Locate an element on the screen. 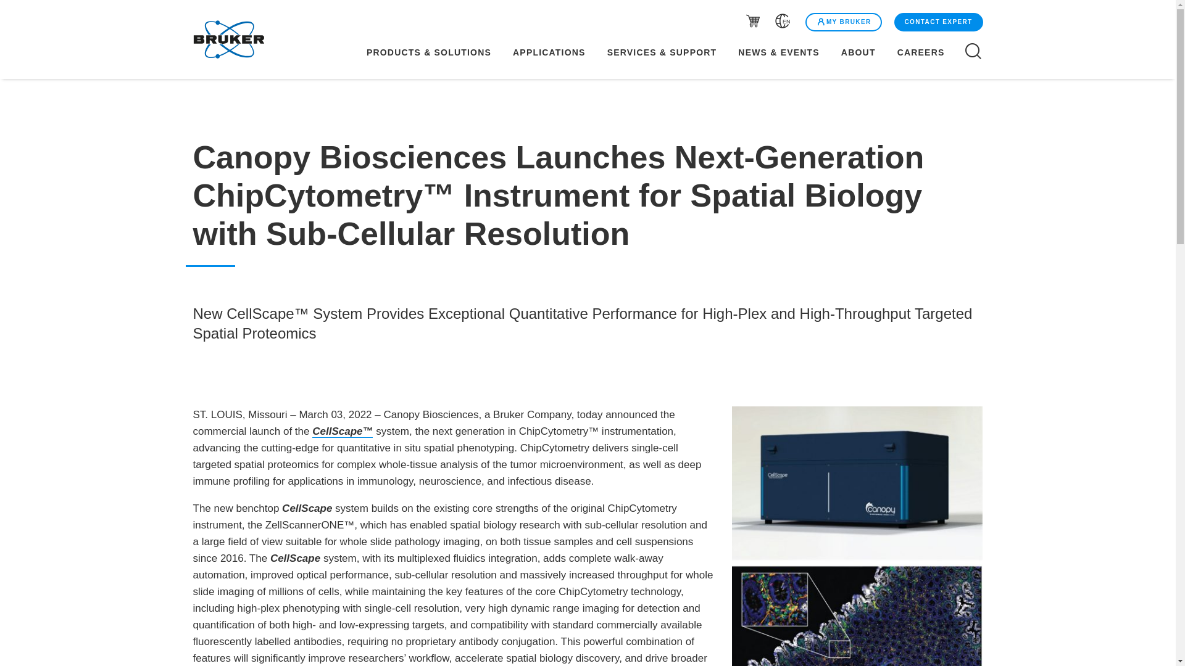 This screenshot has height=666, width=1185. CONTACT EXPERT is located at coordinates (937, 22).